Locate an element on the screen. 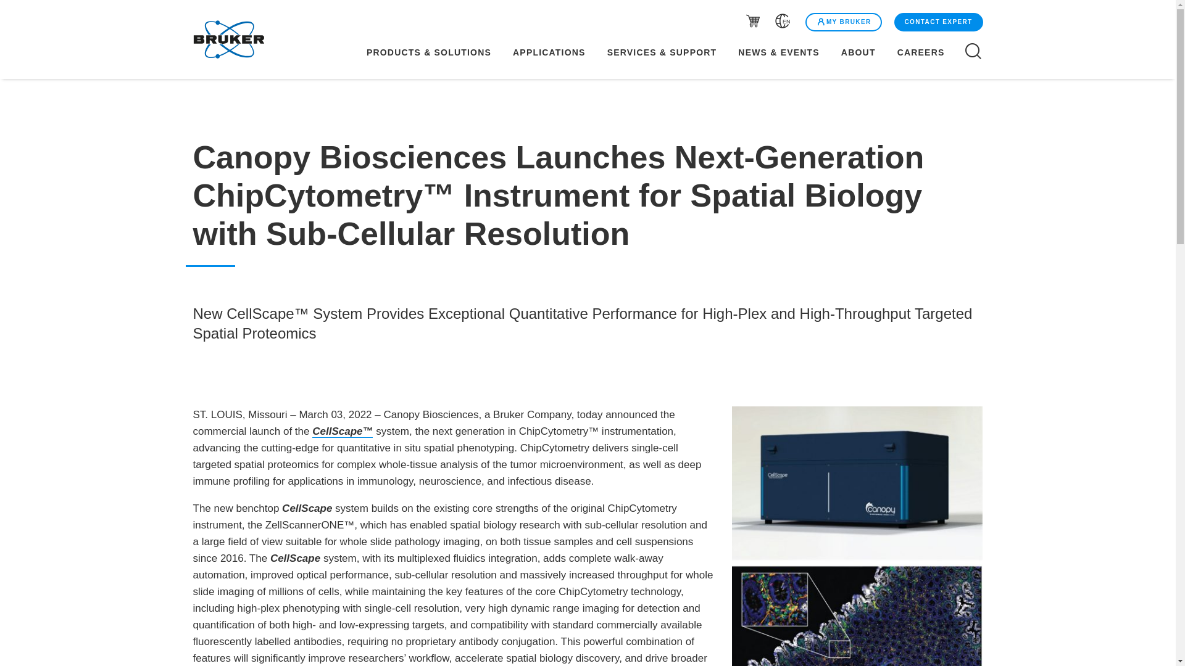 This screenshot has height=666, width=1185. CONTACT EXPERT is located at coordinates (937, 22).